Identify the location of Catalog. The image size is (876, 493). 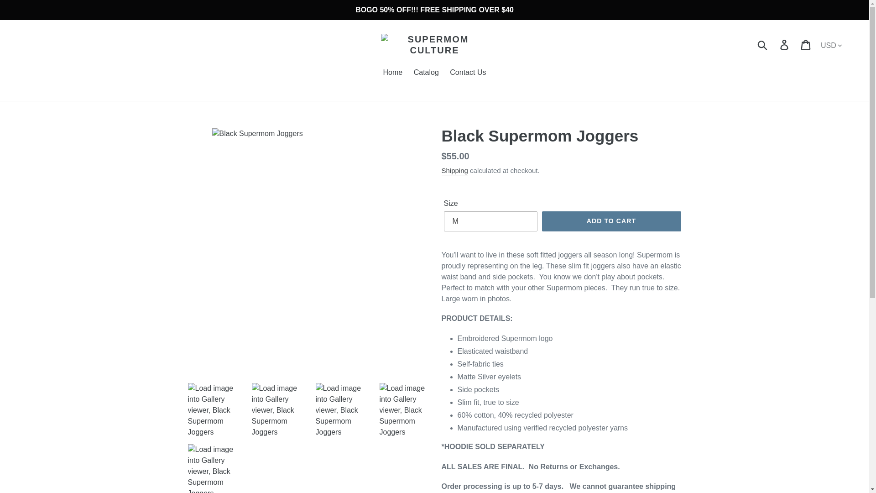
(426, 73).